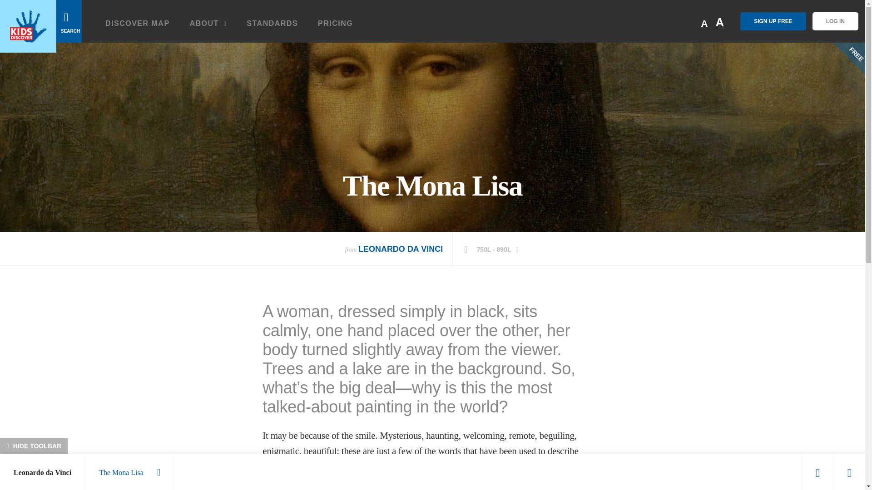 The height and width of the screenshot is (490, 872). I want to click on PRICING, so click(335, 27).